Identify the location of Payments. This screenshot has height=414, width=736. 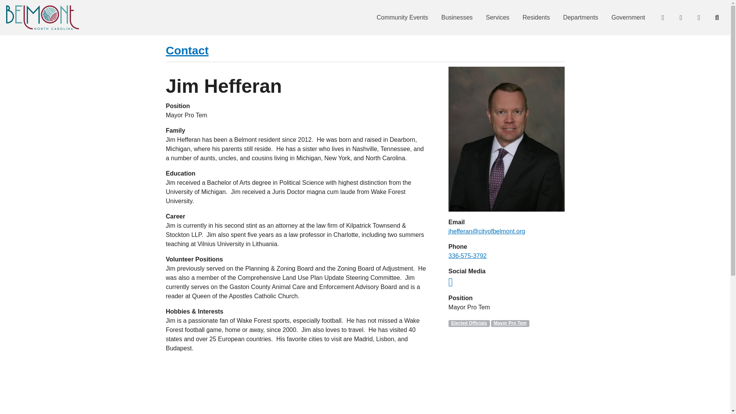
(680, 18).